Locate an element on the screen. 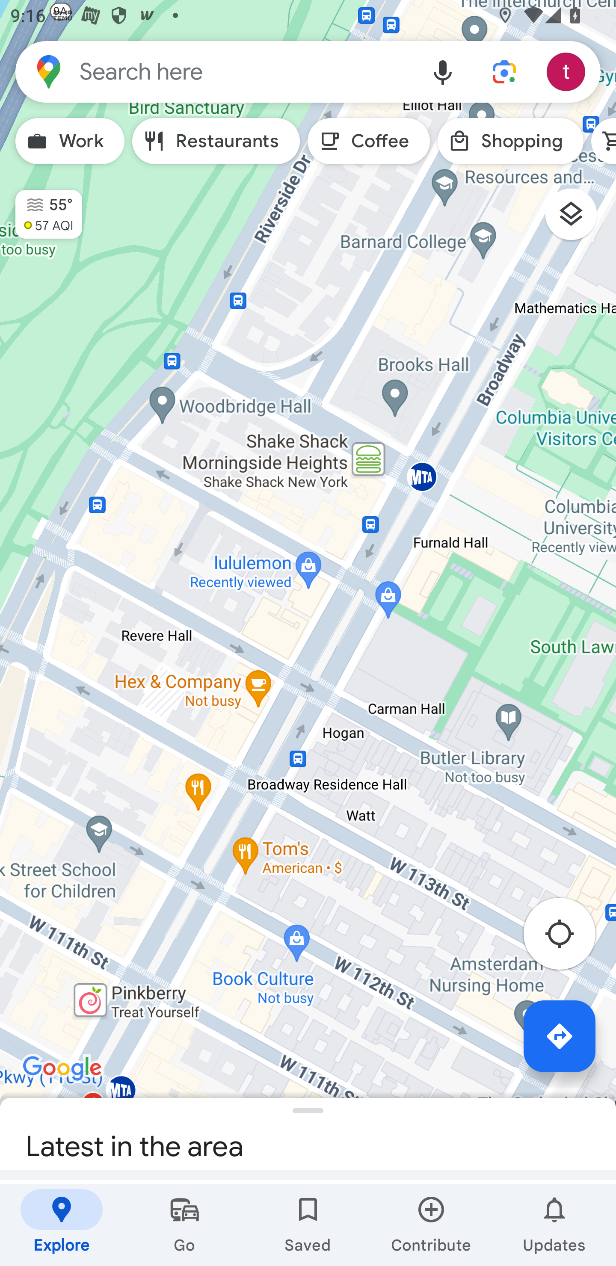 Image resolution: width=616 pixels, height=1266 pixels. Saved is located at coordinates (308, 1225).